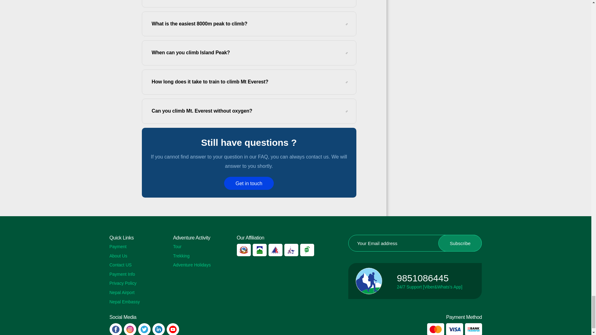 The height and width of the screenshot is (335, 596). What do you see at coordinates (460, 243) in the screenshot?
I see `Subscribe` at bounding box center [460, 243].